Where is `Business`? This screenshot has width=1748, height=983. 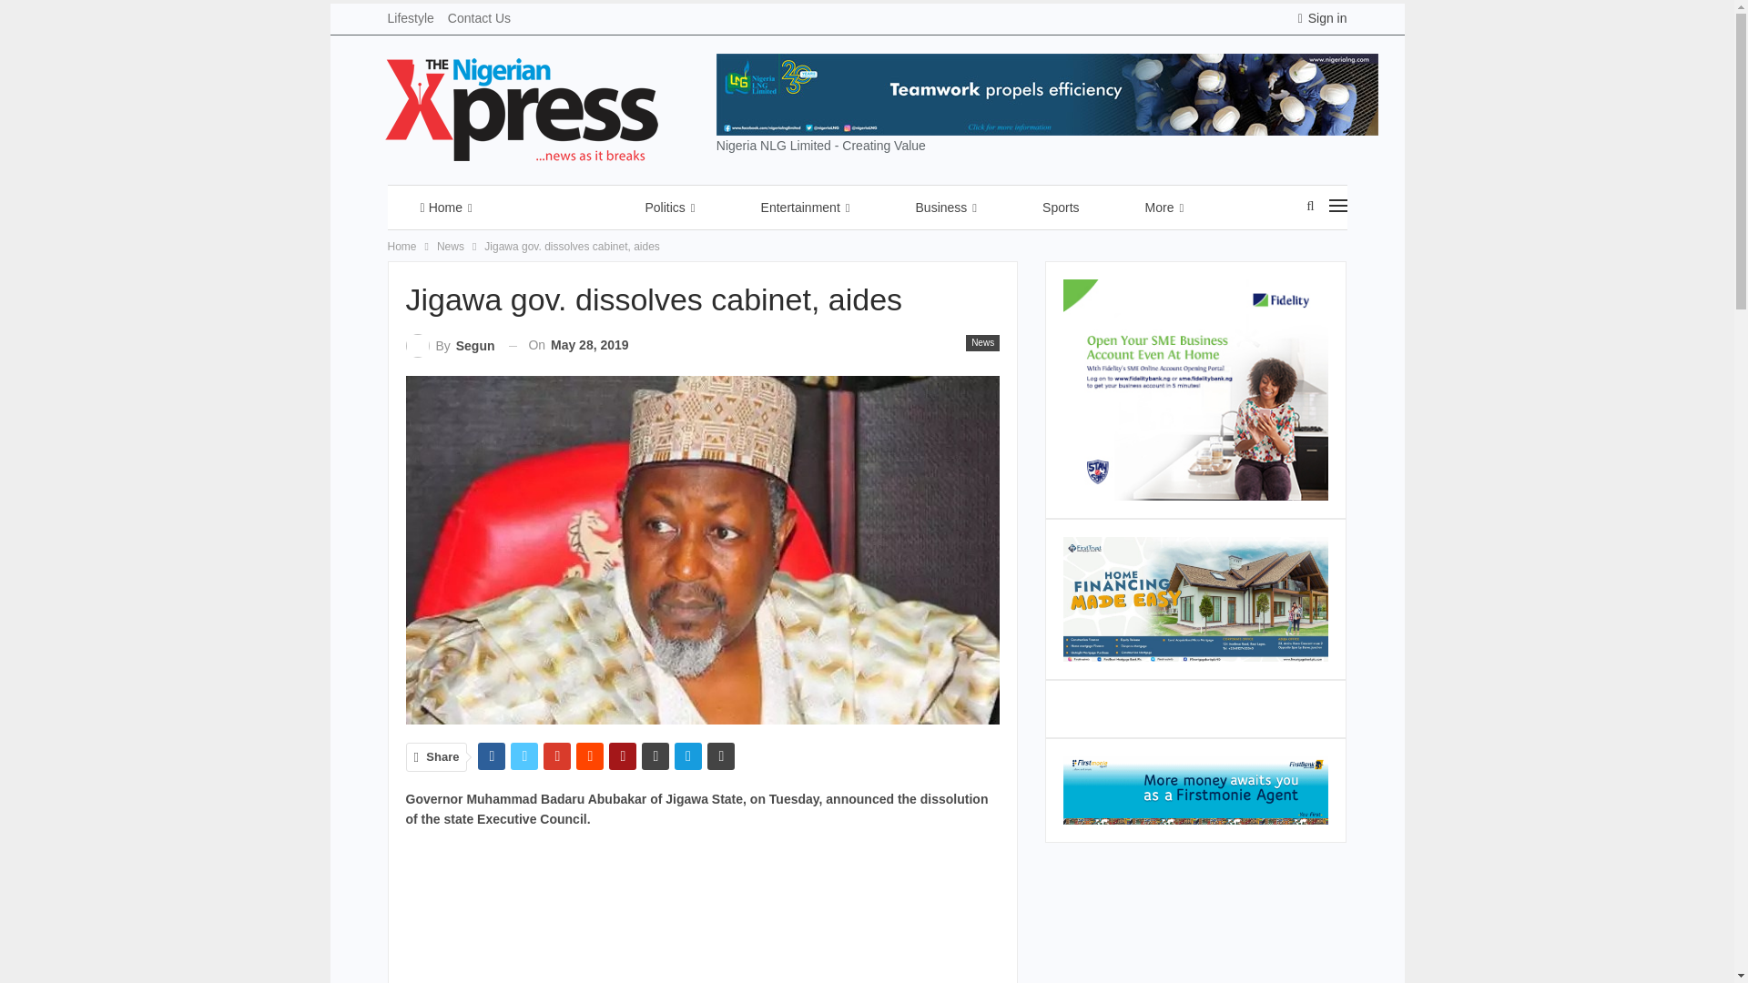
Business is located at coordinates (946, 208).